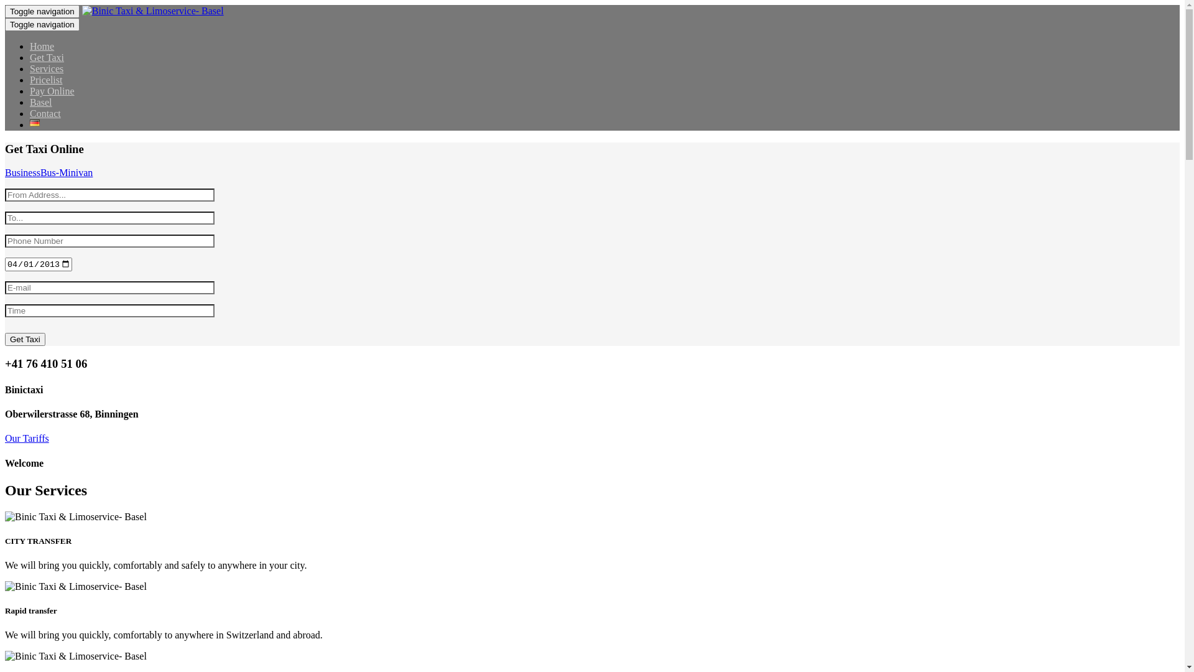 The width and height of the screenshot is (1194, 672). What do you see at coordinates (46, 80) in the screenshot?
I see `Pricelist` at bounding box center [46, 80].